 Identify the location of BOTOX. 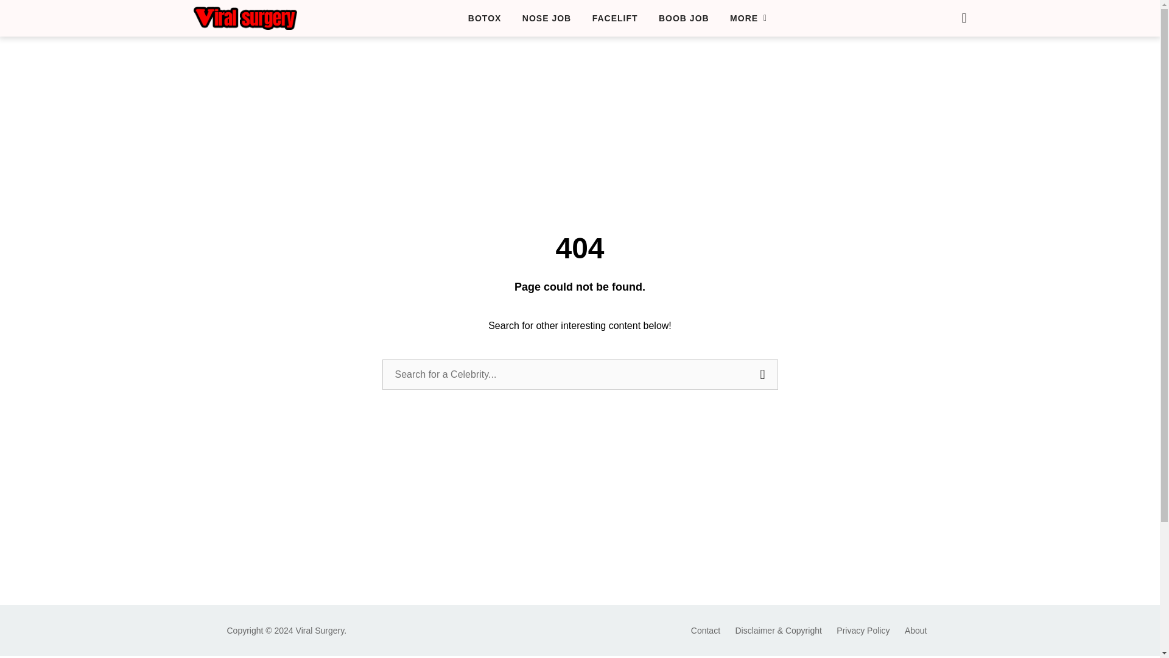
(485, 18).